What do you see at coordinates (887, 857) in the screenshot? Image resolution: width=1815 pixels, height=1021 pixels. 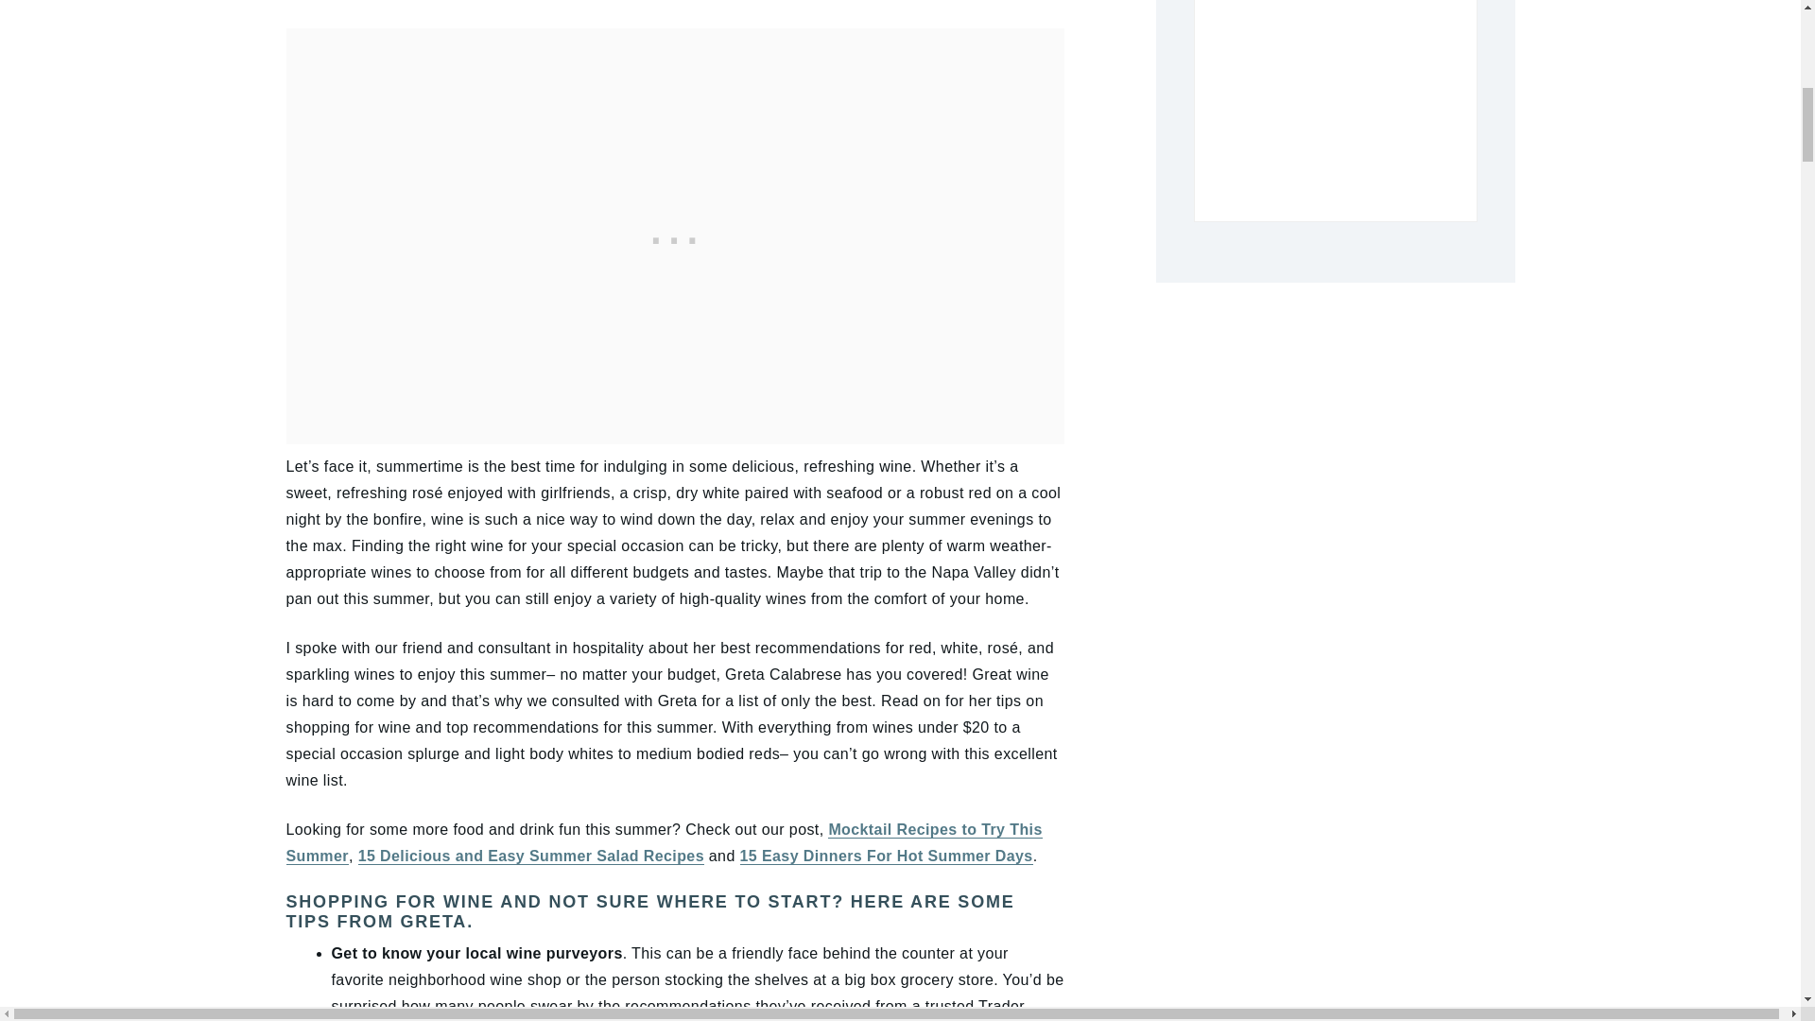 I see `15 Easy Dinners For Hot Summer Days` at bounding box center [887, 857].